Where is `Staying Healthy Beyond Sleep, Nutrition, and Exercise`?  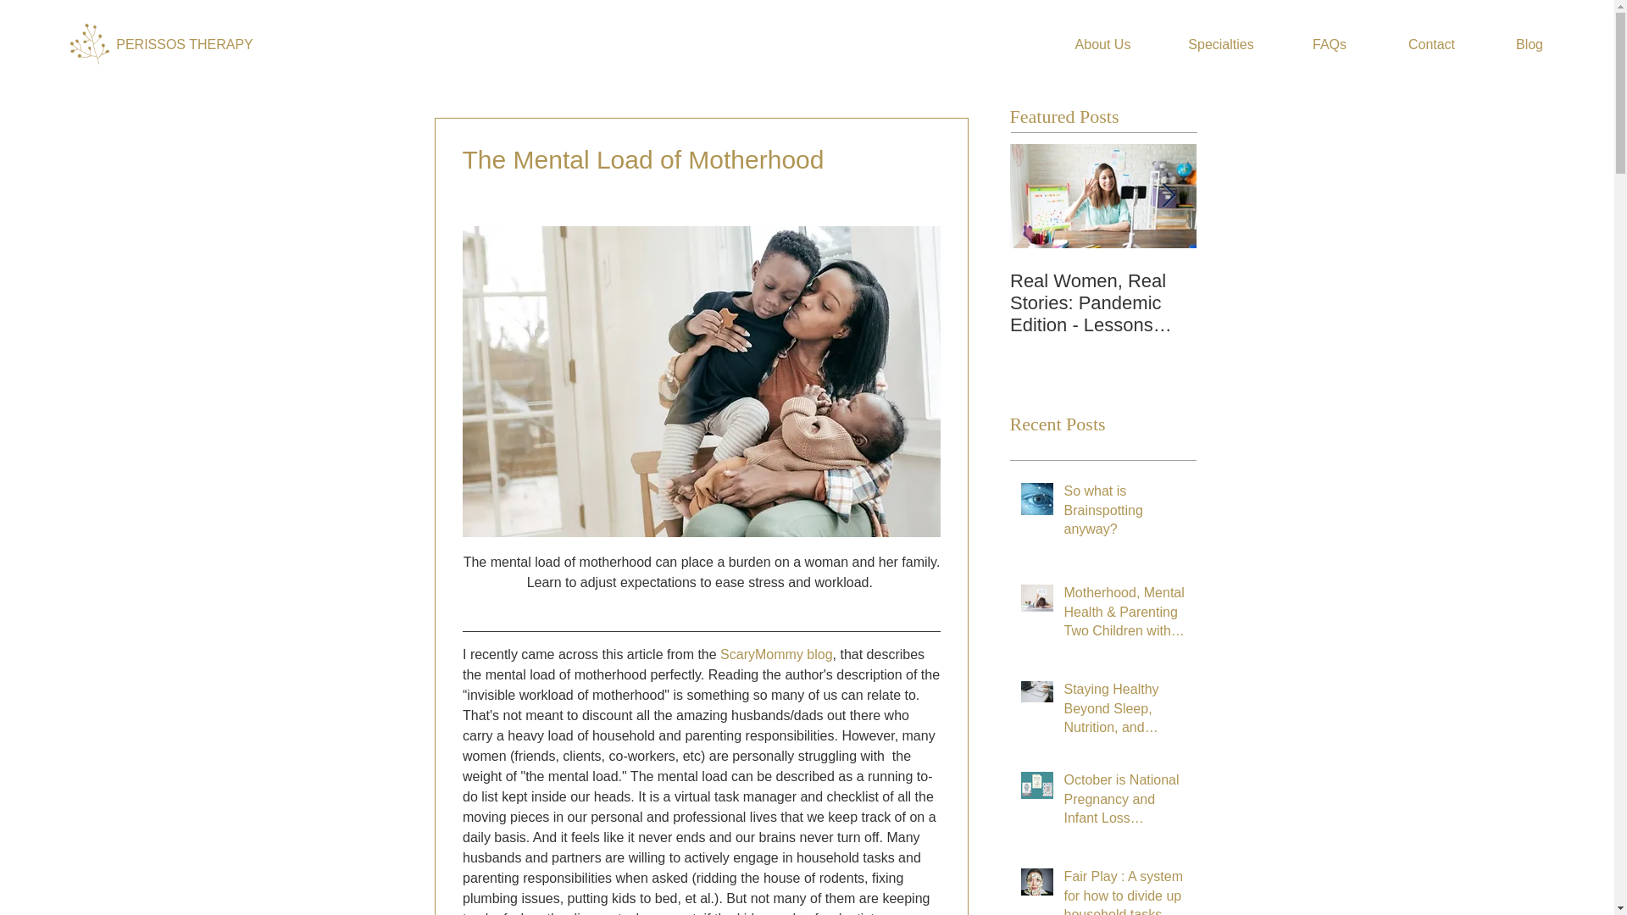
Staying Healthy Beyond Sleep, Nutrition, and Exercise is located at coordinates (1124, 712).